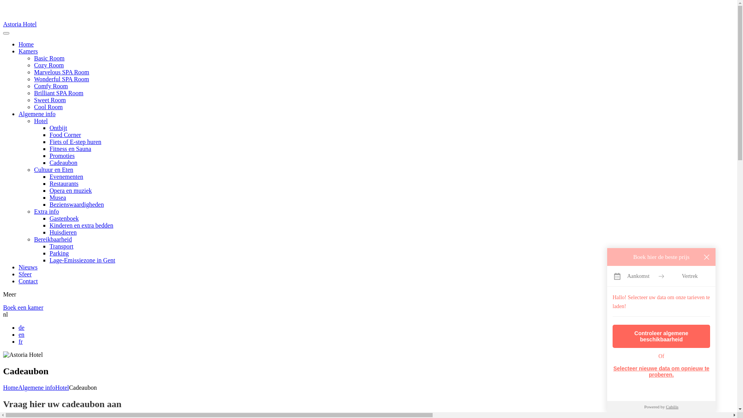 This screenshot has height=418, width=743. I want to click on Algemene info, so click(37, 388).